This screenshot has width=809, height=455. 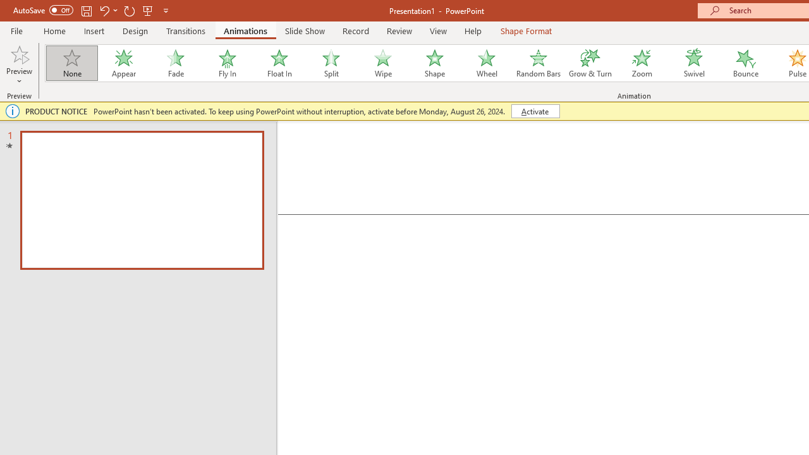 What do you see at coordinates (435, 63) in the screenshot?
I see `Shape` at bounding box center [435, 63].